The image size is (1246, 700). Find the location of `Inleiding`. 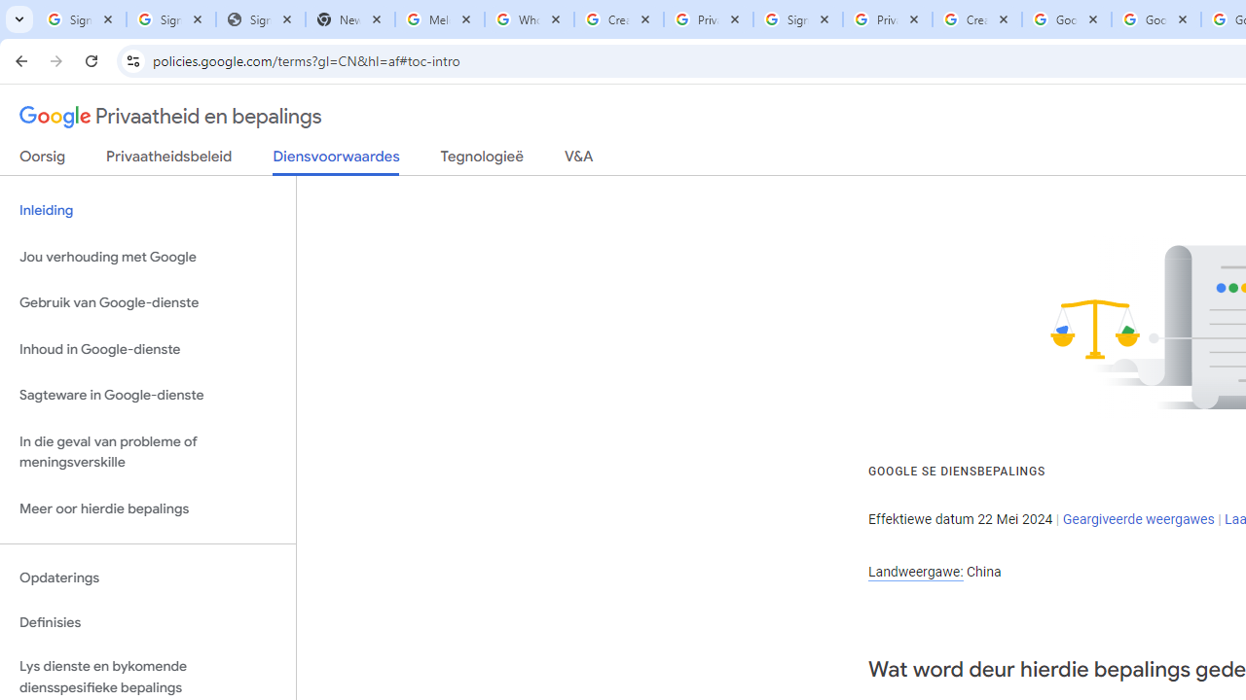

Inleiding is located at coordinates (148, 210).